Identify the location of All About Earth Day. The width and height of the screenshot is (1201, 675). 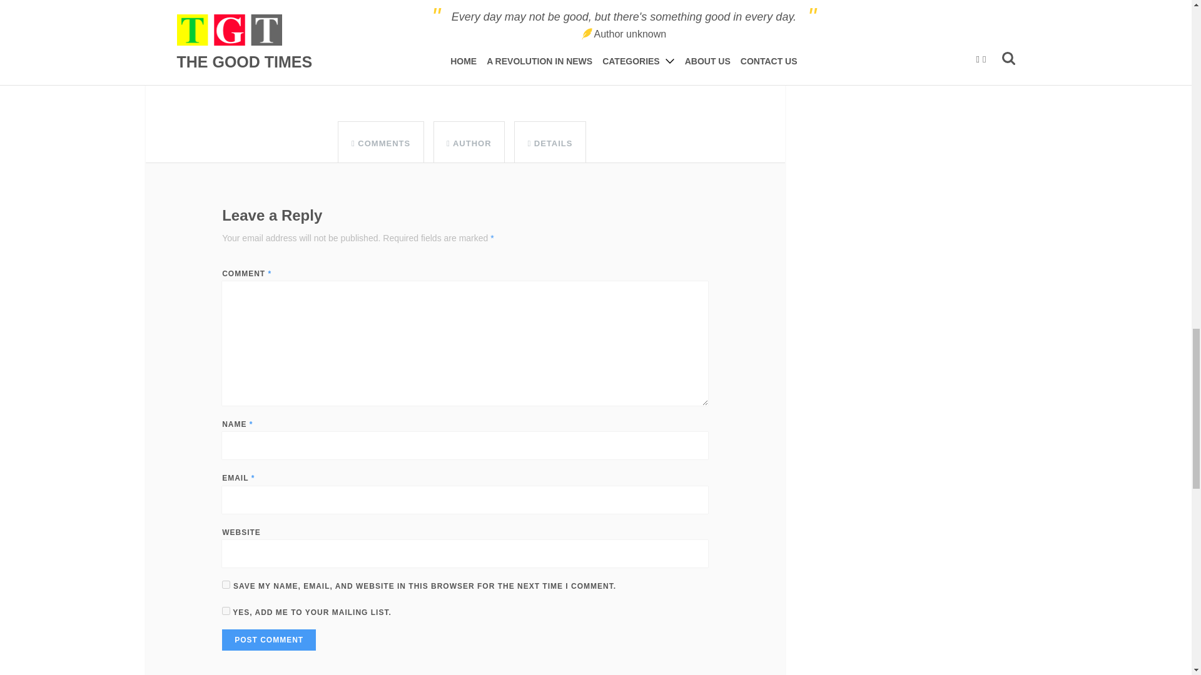
(356, 62).